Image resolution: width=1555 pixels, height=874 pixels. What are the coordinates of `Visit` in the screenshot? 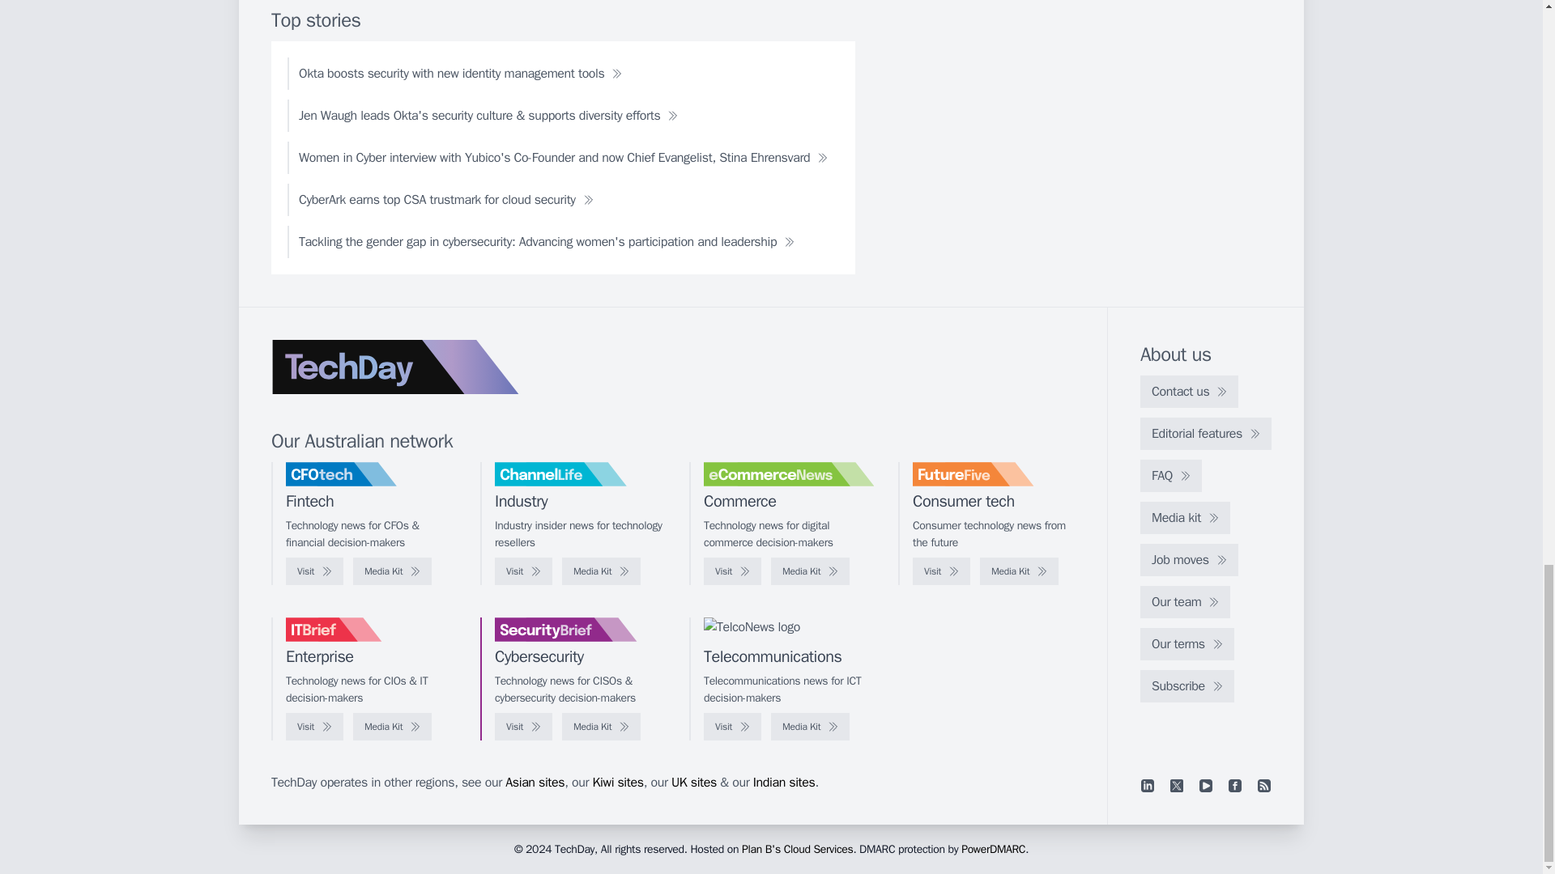 It's located at (523, 571).